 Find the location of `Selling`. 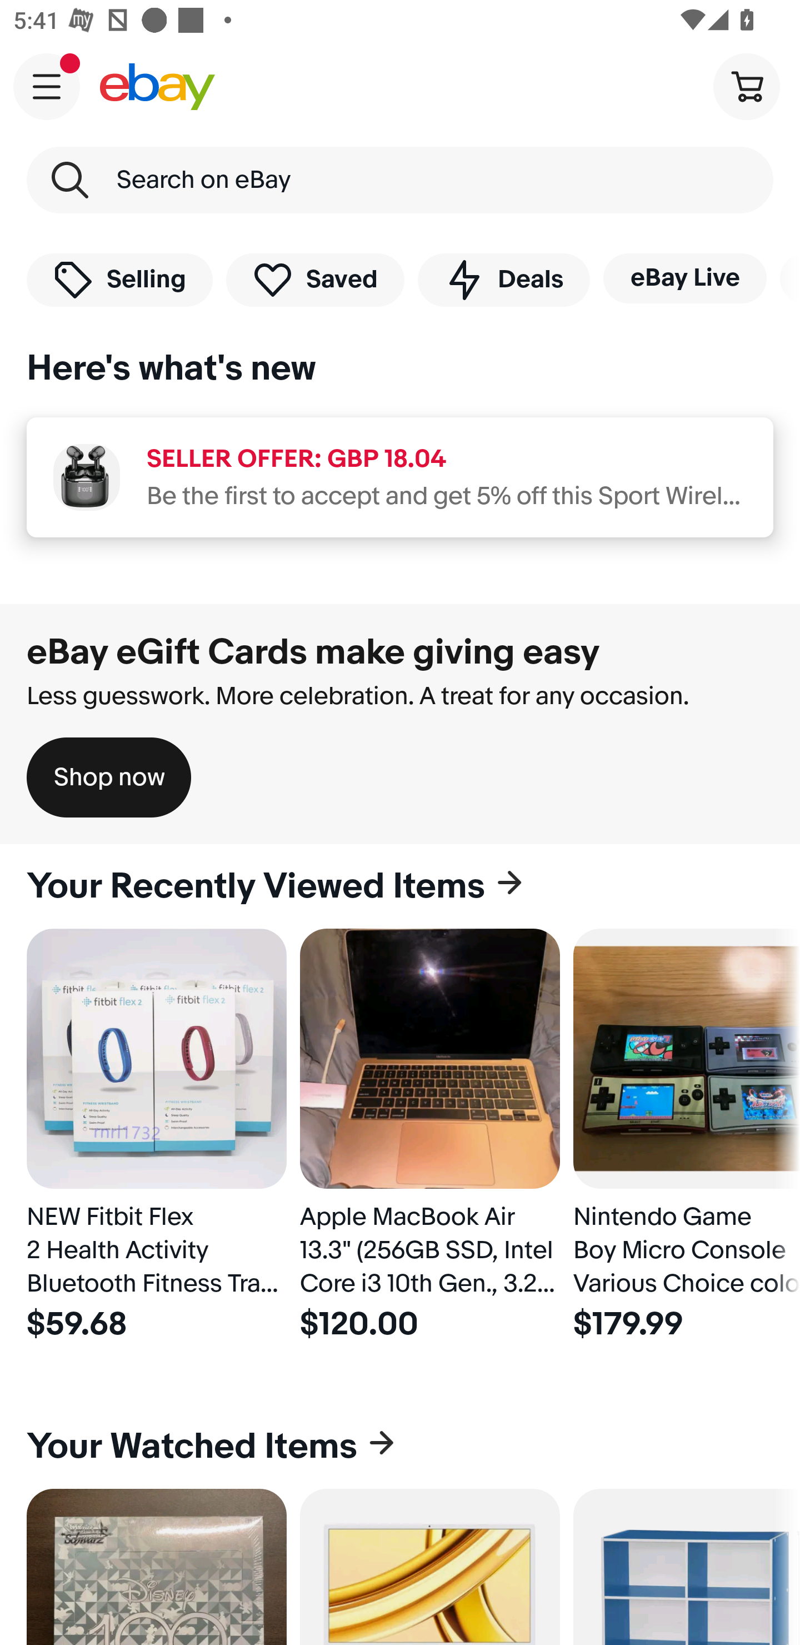

Selling is located at coordinates (119, 279).